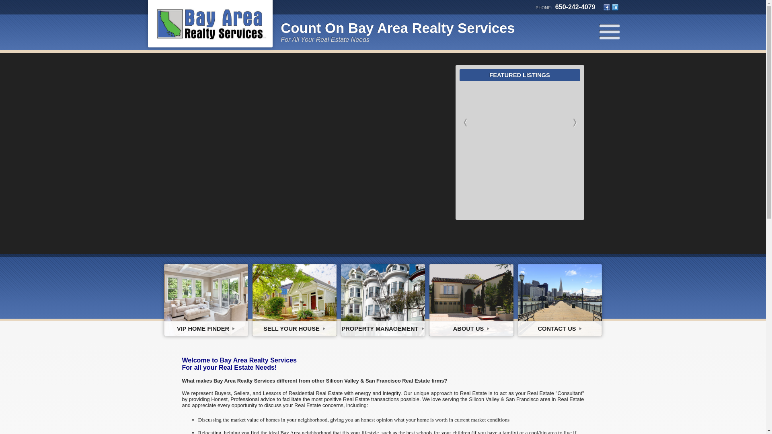  What do you see at coordinates (383, 300) in the screenshot?
I see `PROPERTY MANAGEMENT` at bounding box center [383, 300].